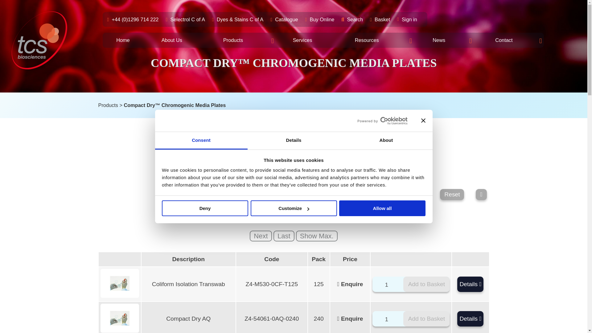 The image size is (592, 333). Describe the element at coordinates (188, 19) in the screenshot. I see `Selectrol Certificates` at that location.